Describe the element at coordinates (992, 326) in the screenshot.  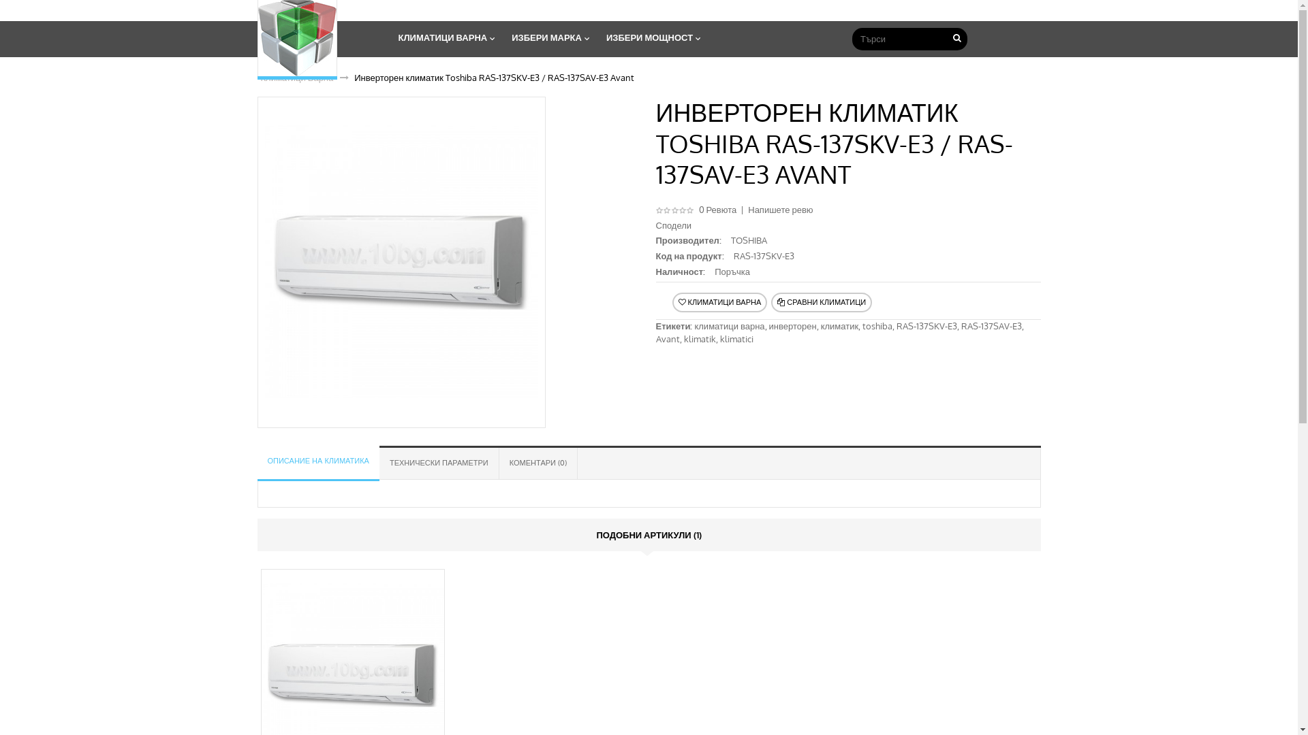
I see `RAS-137SAV-E3` at that location.